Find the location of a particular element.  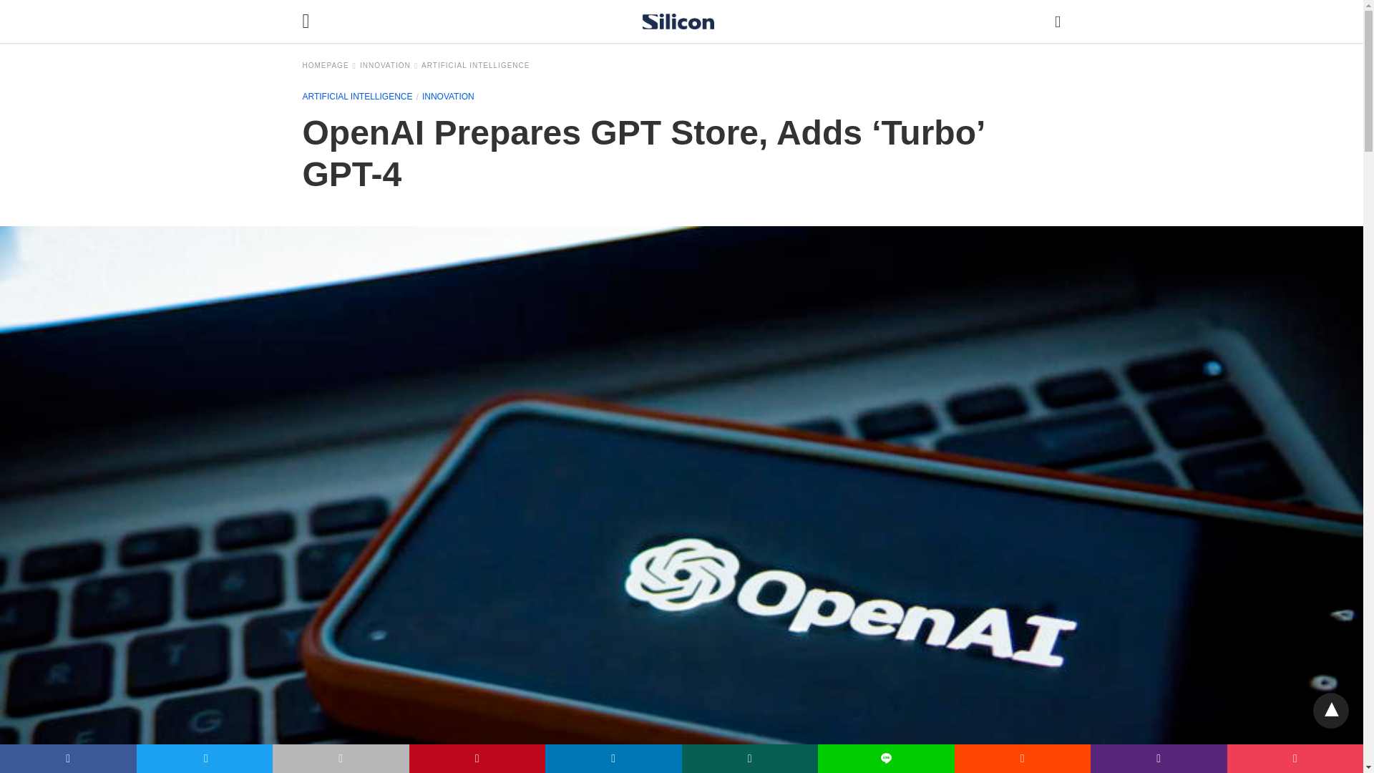

HOMEPAGE is located at coordinates (329, 66).